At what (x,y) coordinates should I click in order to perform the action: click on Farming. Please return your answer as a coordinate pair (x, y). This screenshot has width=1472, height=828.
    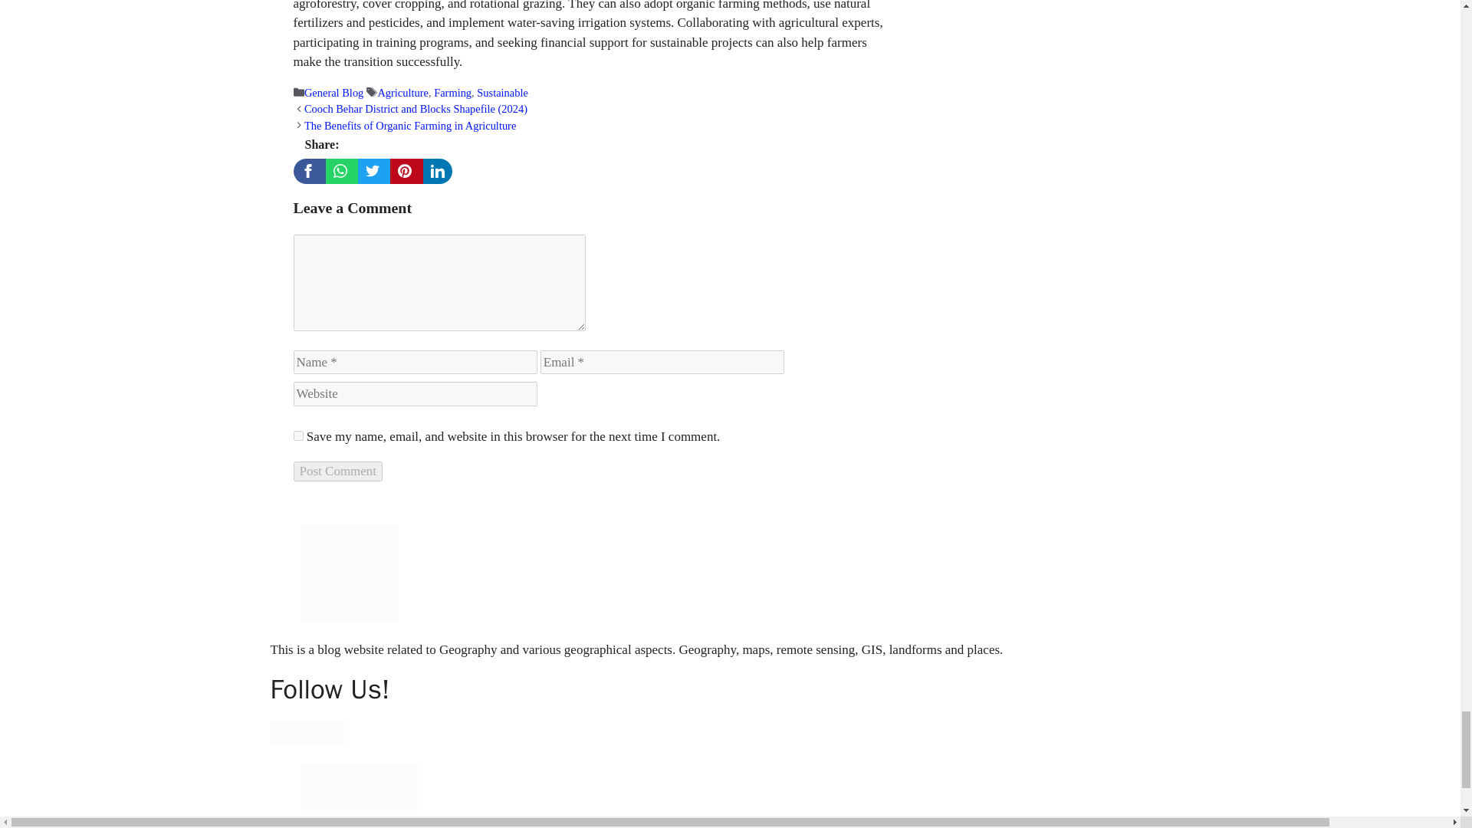
    Looking at the image, I should click on (452, 92).